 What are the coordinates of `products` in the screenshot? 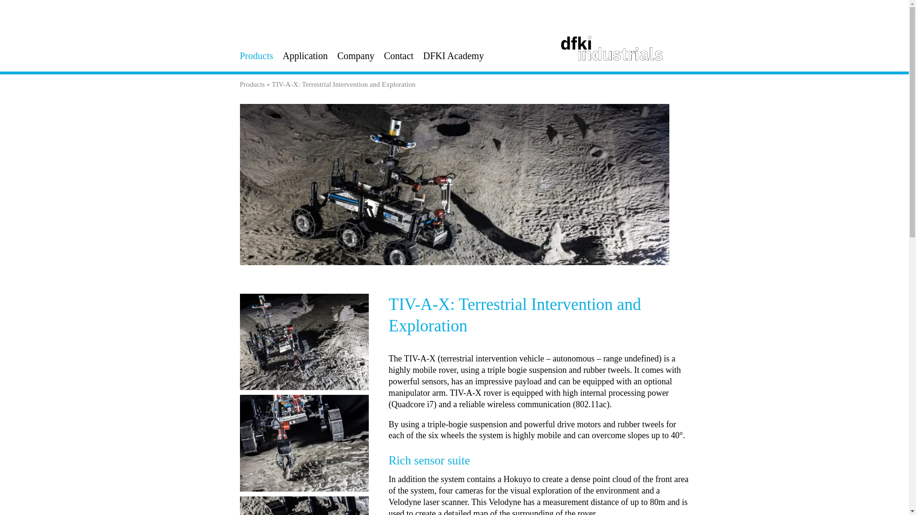 It's located at (256, 55).